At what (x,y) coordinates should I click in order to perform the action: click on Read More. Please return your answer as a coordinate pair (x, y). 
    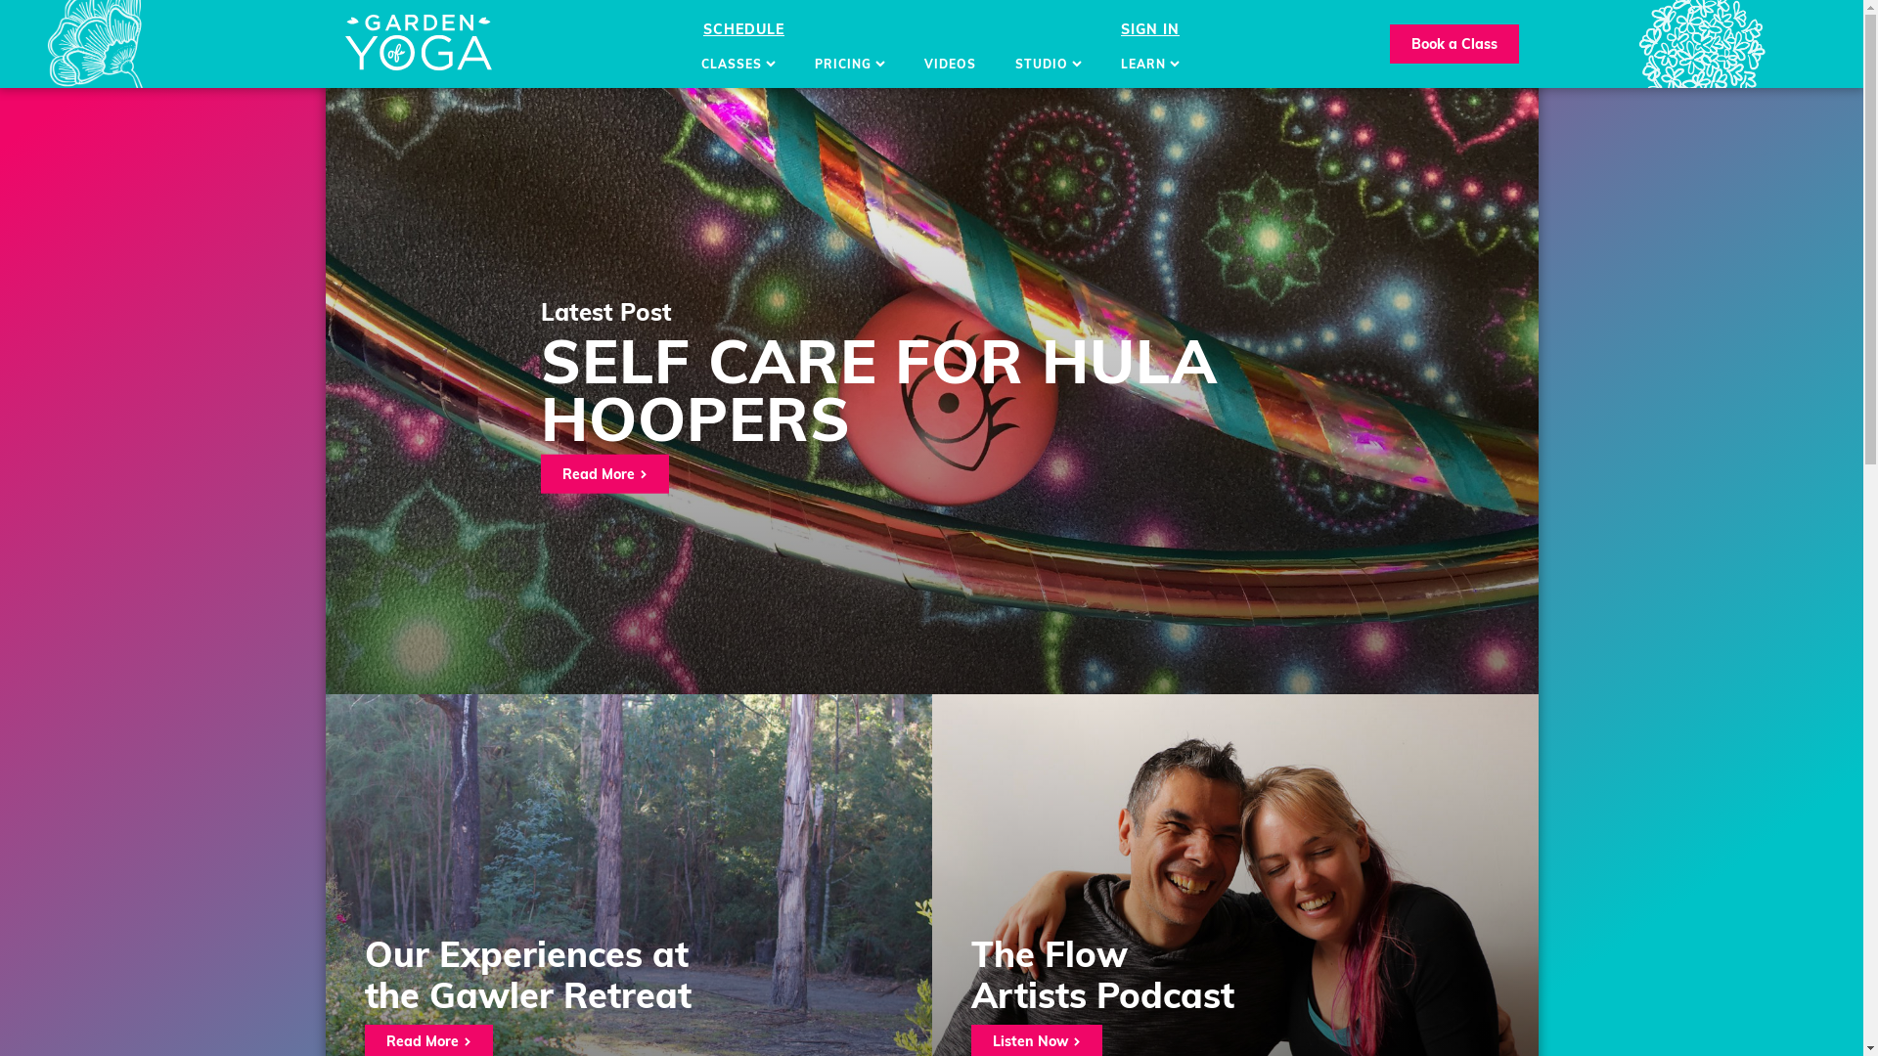
    Looking at the image, I should click on (604, 473).